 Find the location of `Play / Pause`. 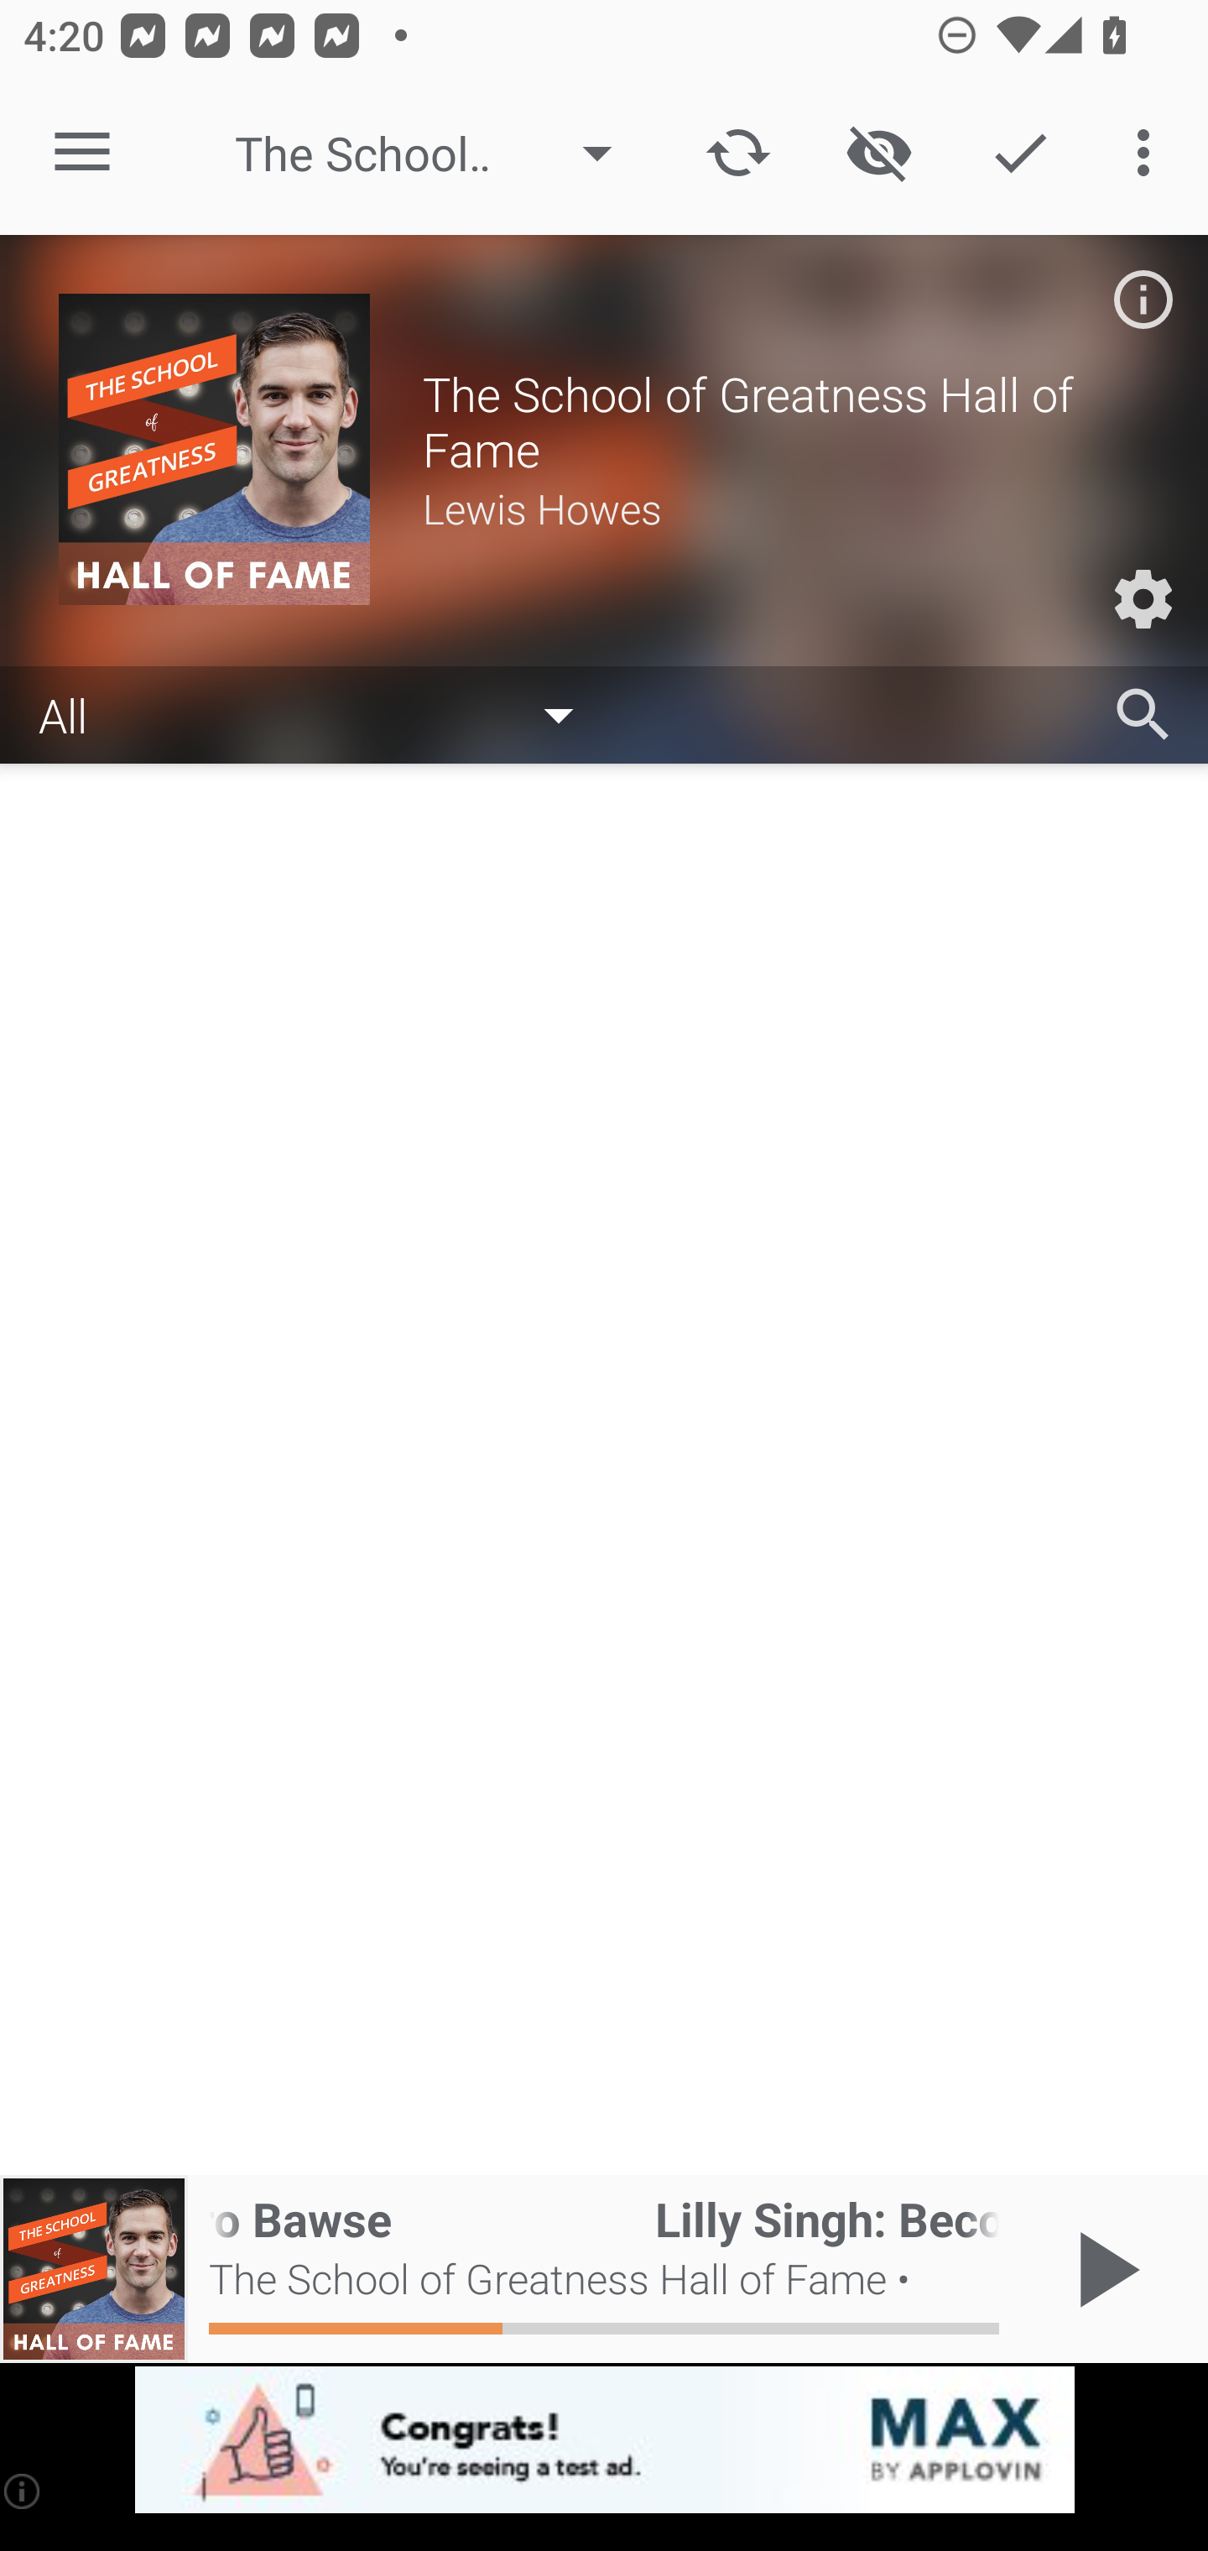

Play / Pause is located at coordinates (1102, 2269).